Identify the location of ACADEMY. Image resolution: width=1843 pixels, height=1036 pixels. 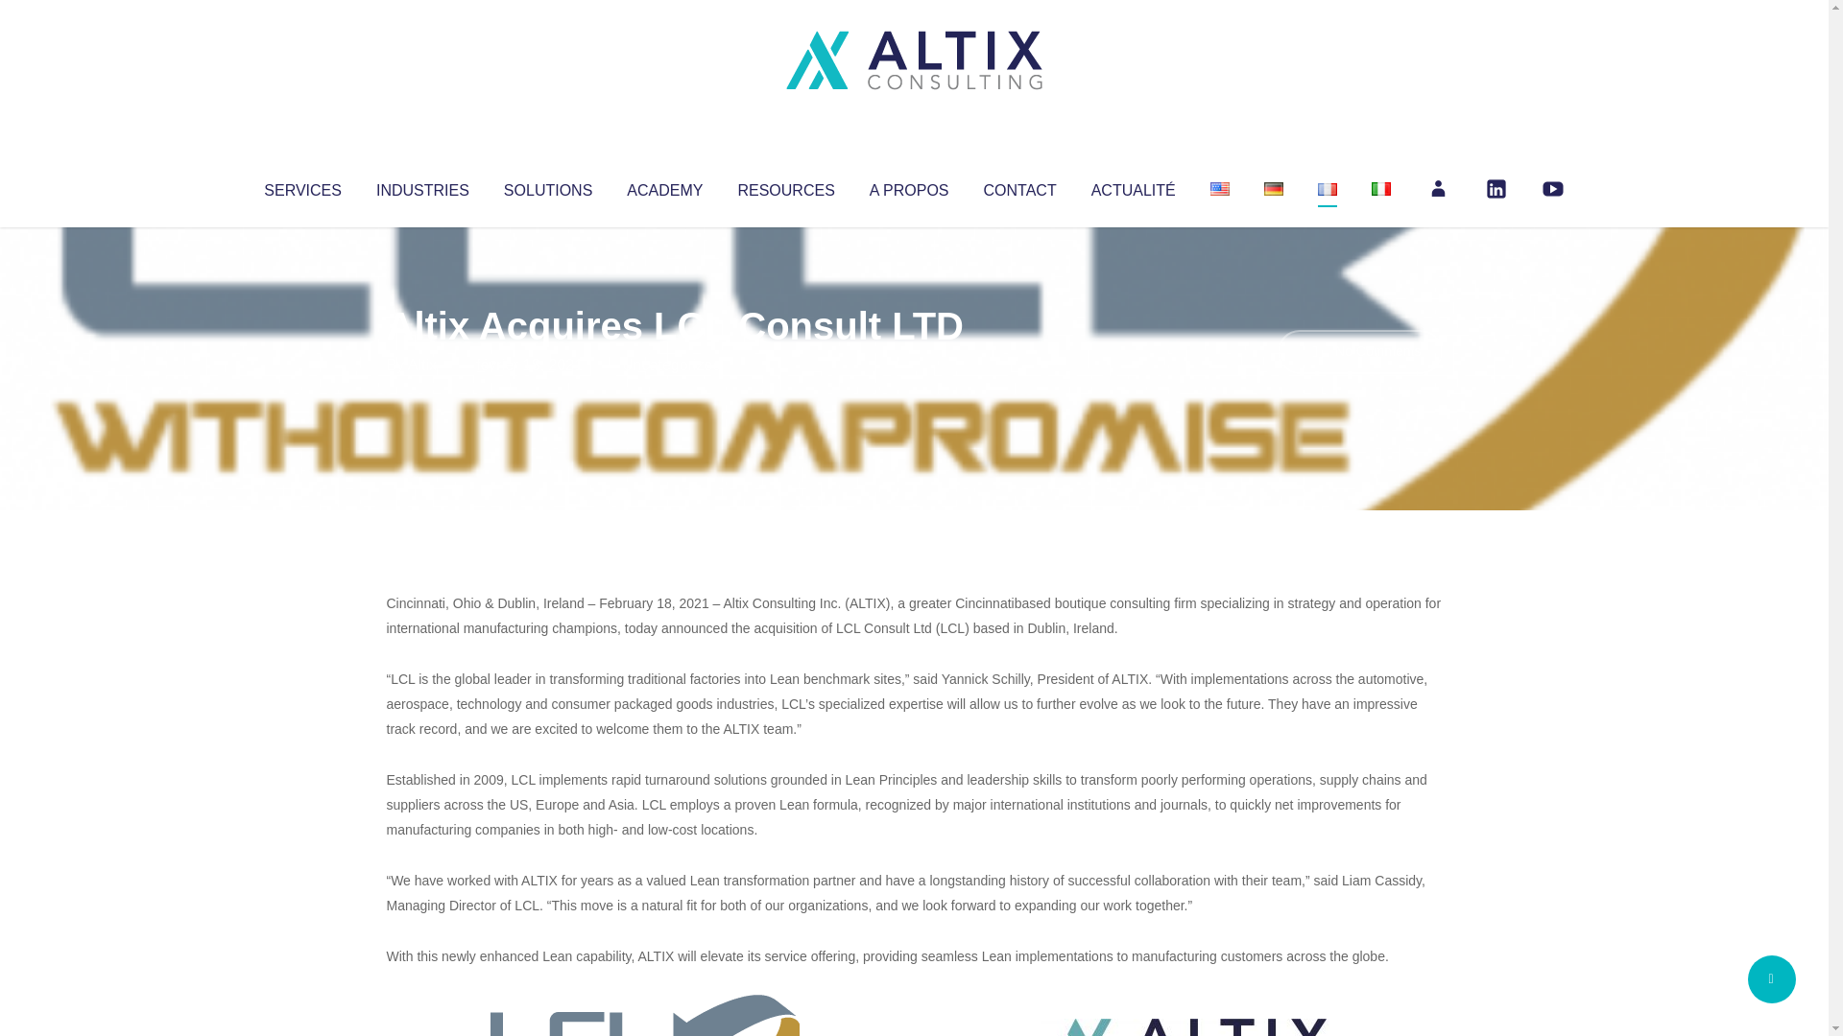
(664, 186).